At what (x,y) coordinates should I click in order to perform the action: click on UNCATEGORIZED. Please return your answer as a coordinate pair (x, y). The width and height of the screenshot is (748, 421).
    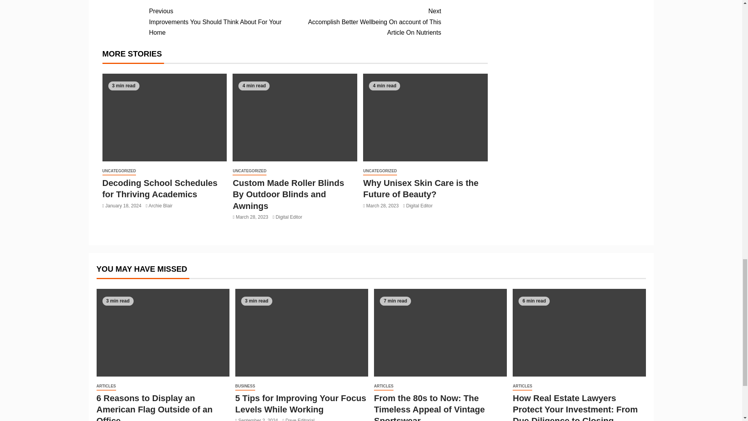
    Looking at the image, I should click on (160, 188).